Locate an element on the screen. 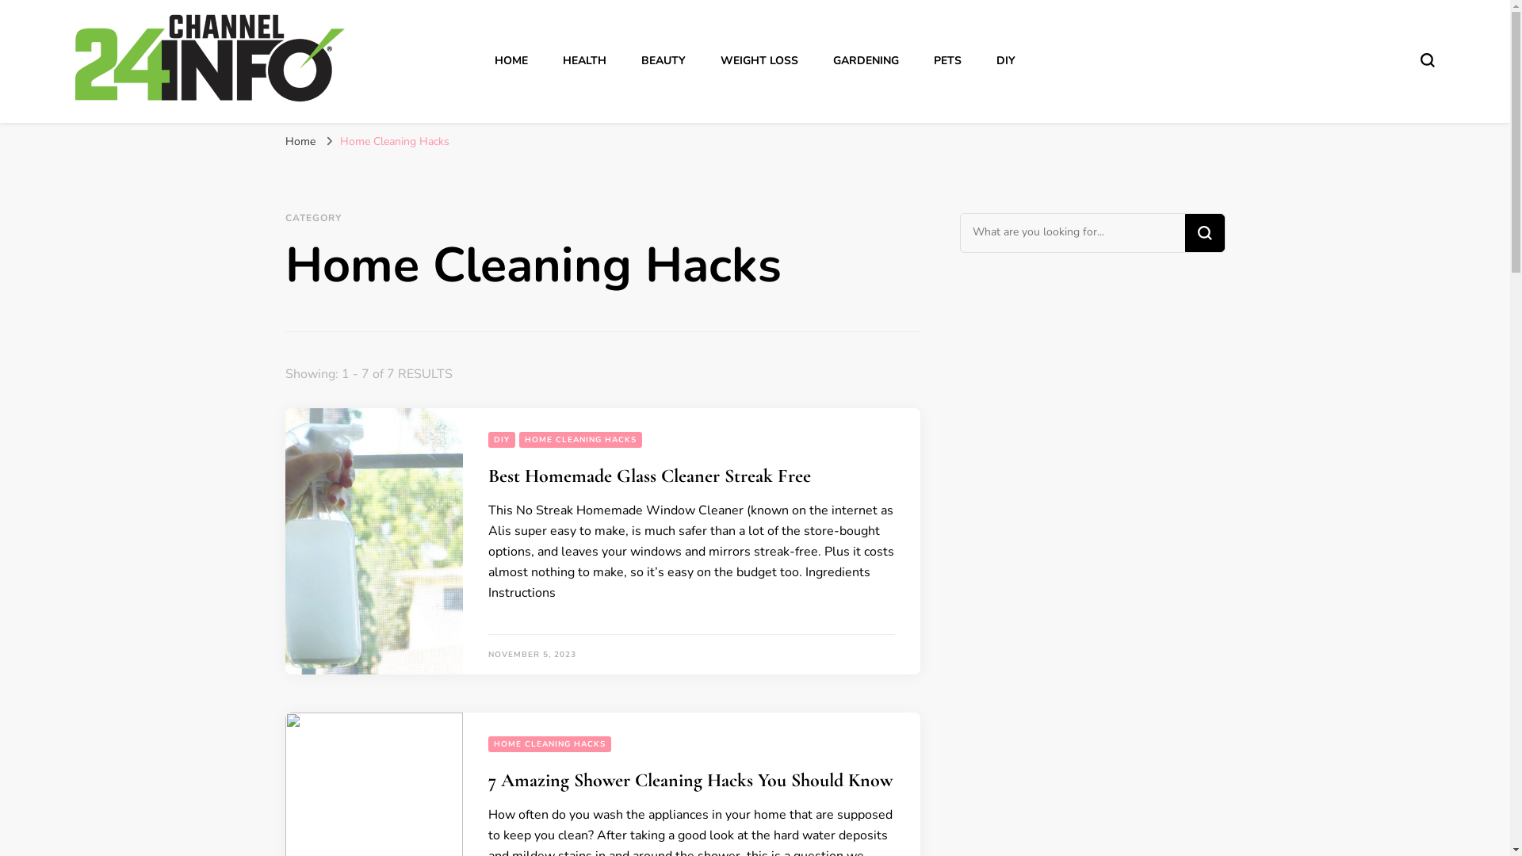 Image resolution: width=1522 pixels, height=856 pixels. GARDENING is located at coordinates (866, 60).